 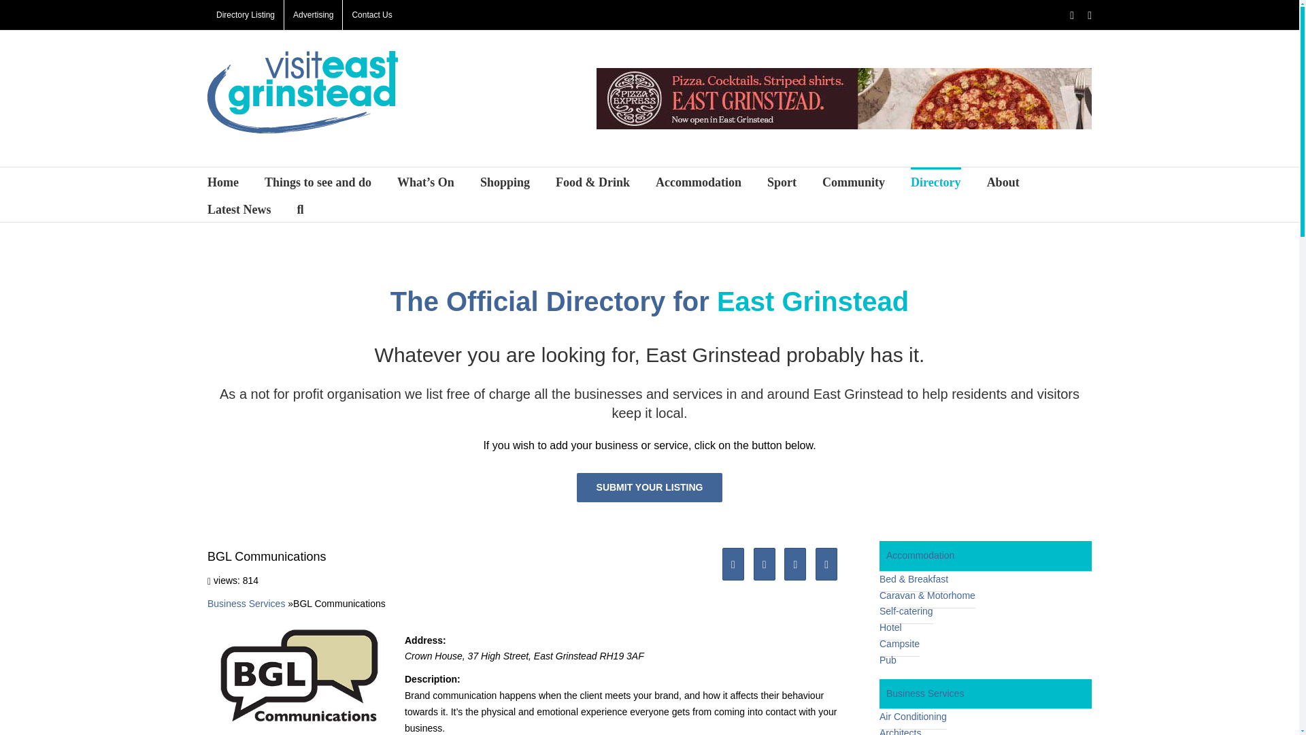 I want to click on Directory Listing, so click(x=245, y=15).